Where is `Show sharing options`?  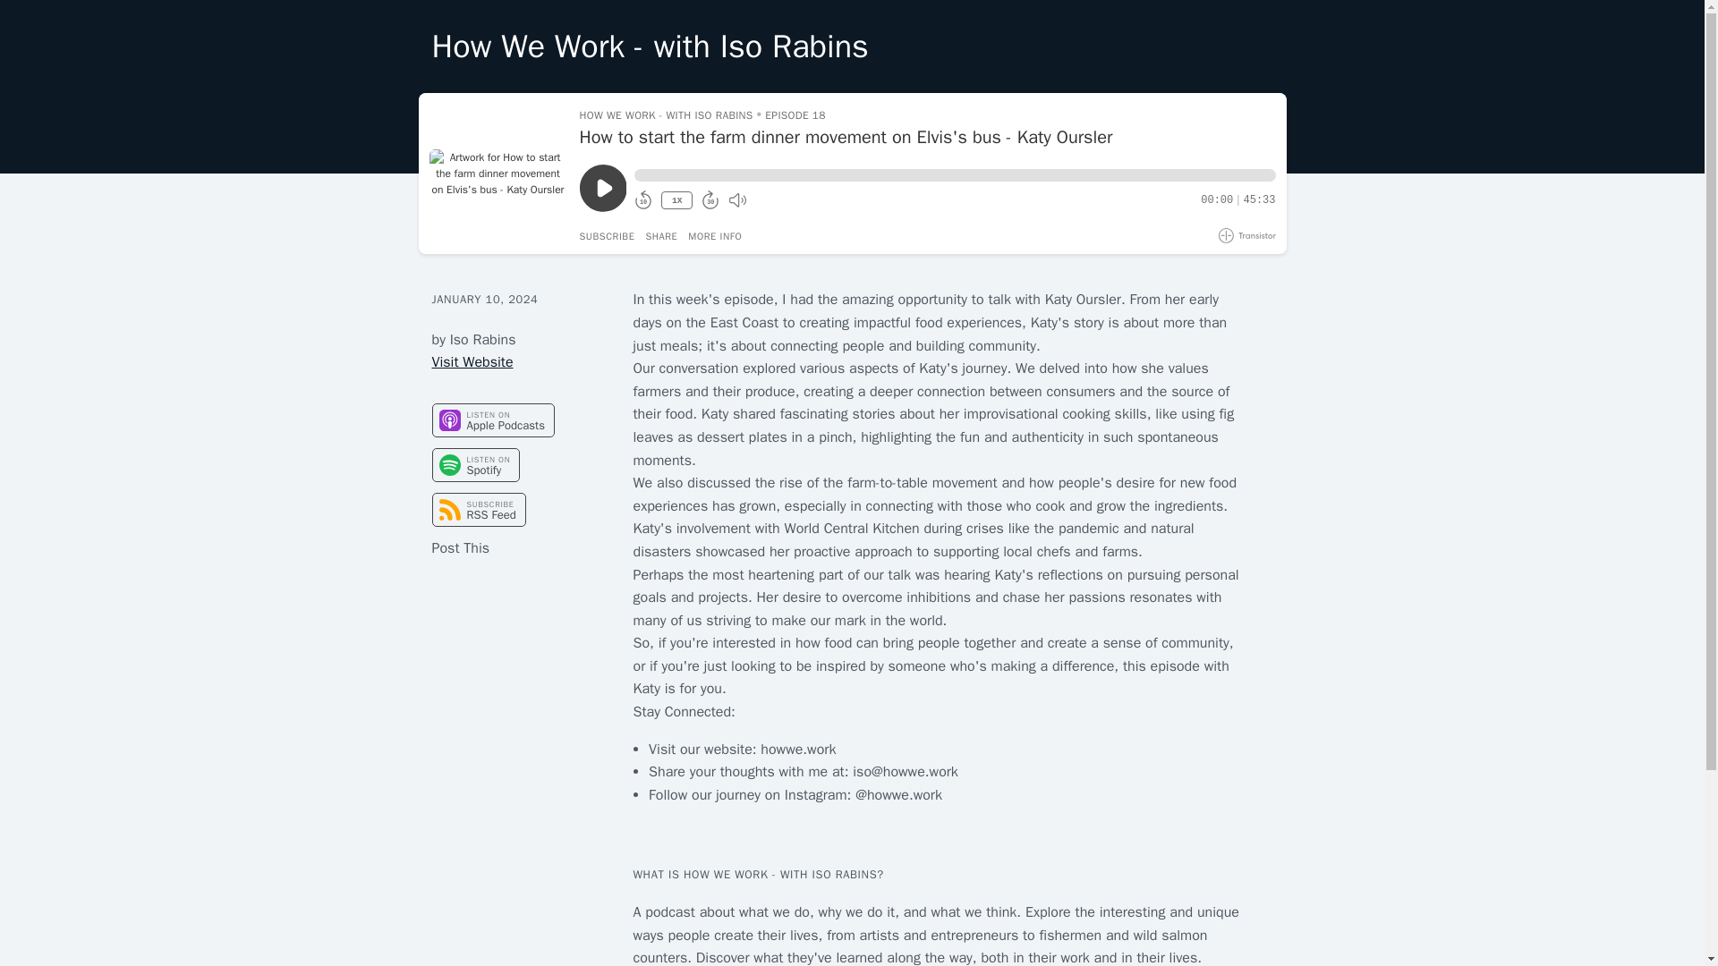
Show sharing options is located at coordinates (660, 236).